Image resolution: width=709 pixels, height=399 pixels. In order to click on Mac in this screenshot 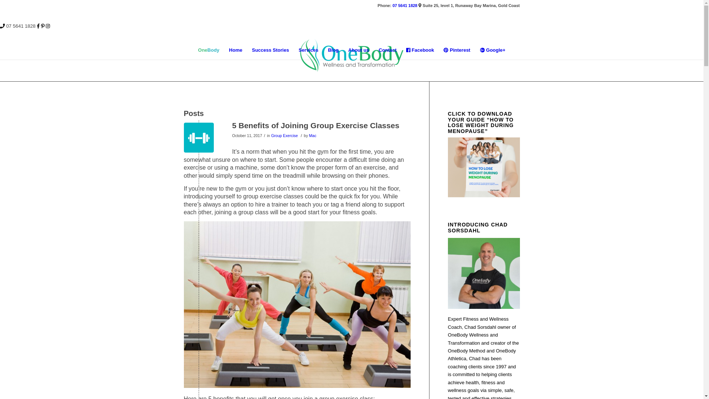, I will do `click(313, 136)`.